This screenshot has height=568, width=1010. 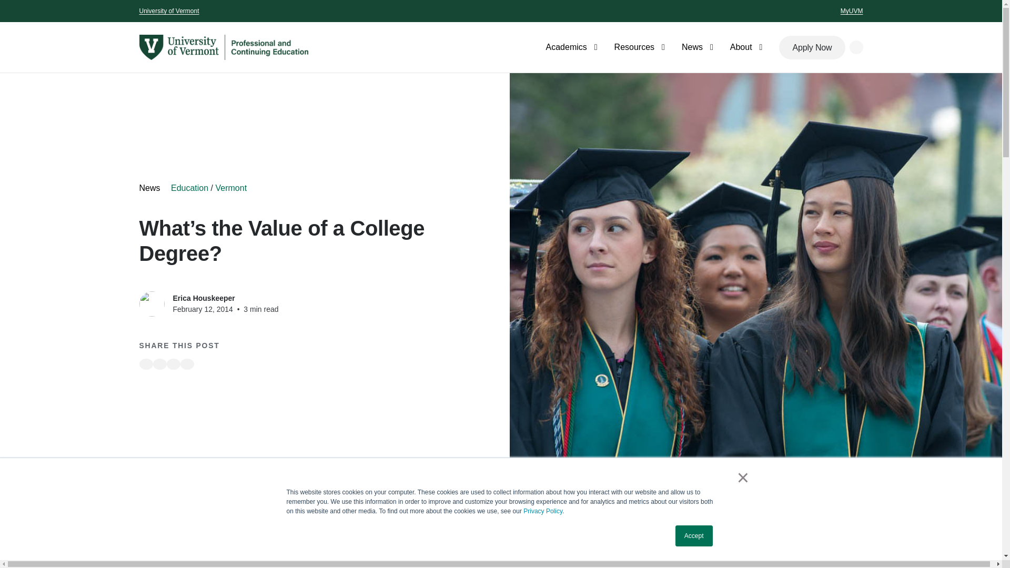 I want to click on Resources, so click(x=648, y=47).